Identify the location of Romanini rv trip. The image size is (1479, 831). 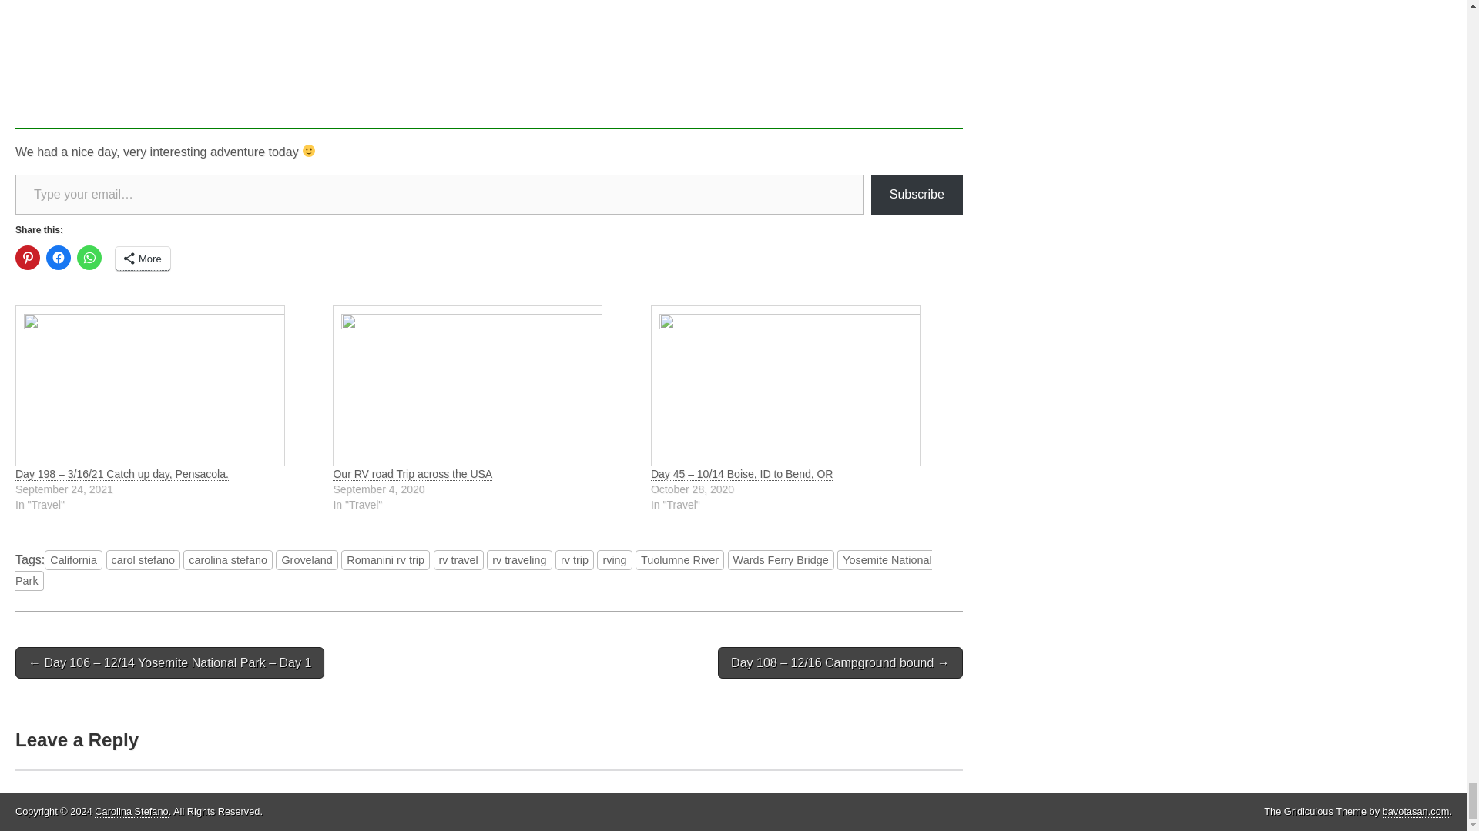
(385, 559).